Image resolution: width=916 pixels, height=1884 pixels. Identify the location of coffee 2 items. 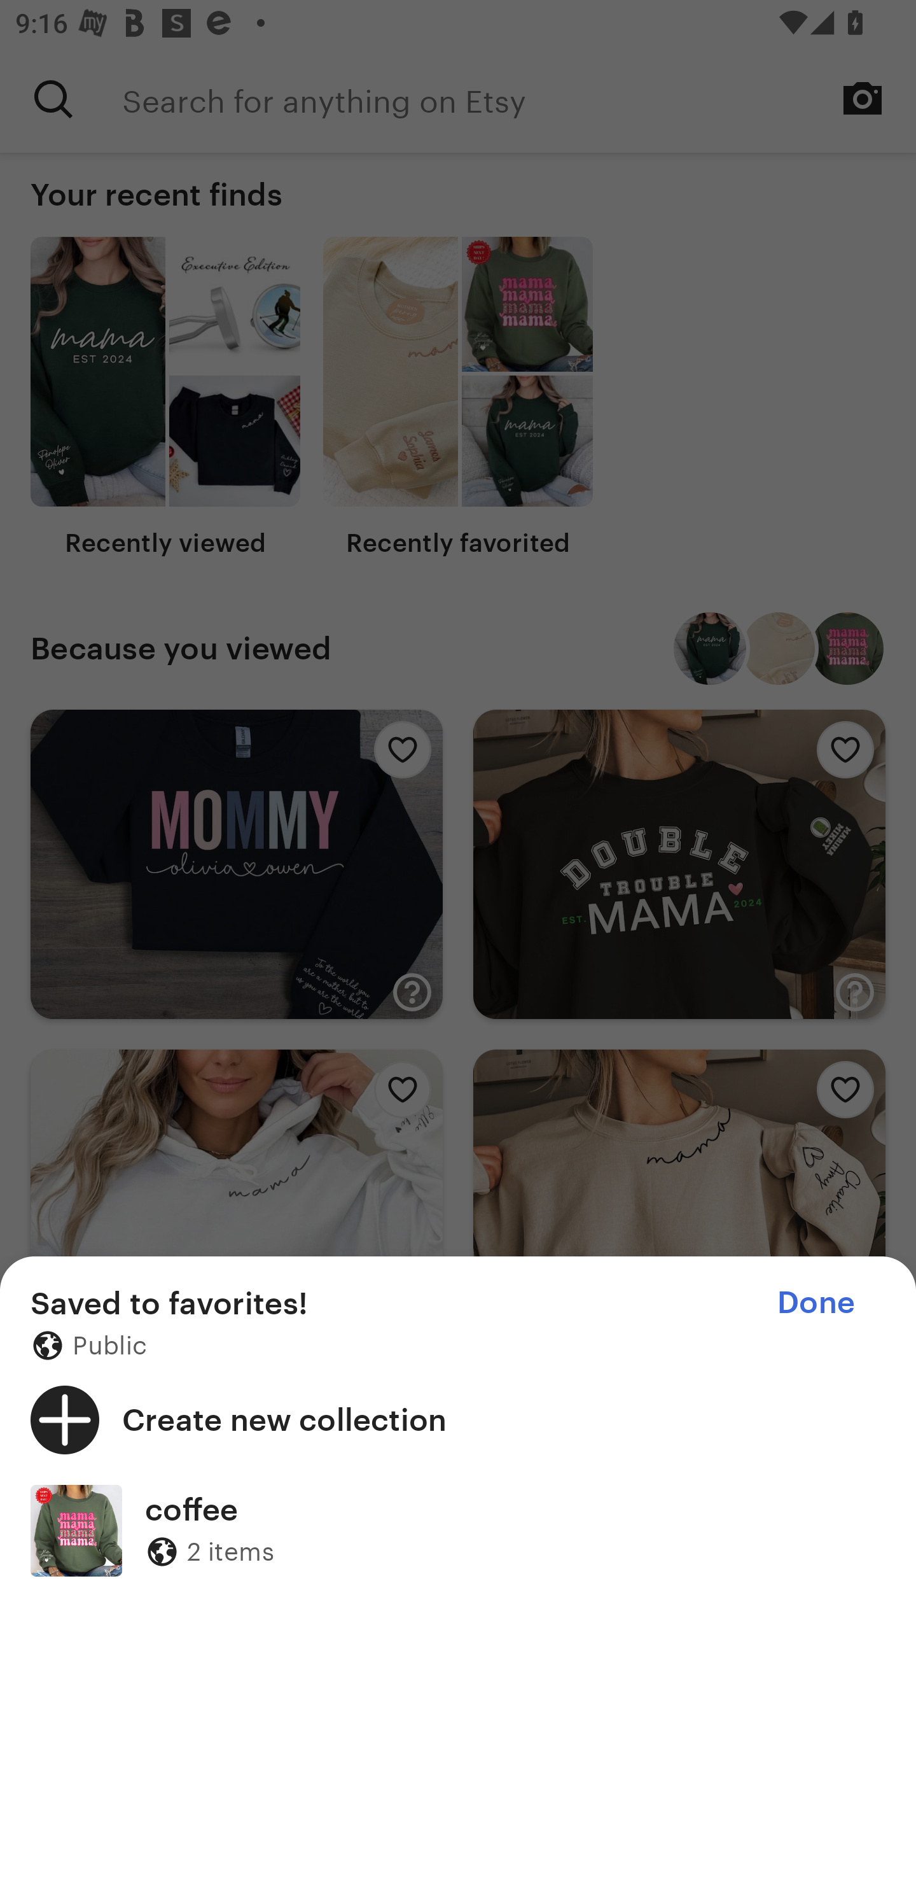
(458, 1530).